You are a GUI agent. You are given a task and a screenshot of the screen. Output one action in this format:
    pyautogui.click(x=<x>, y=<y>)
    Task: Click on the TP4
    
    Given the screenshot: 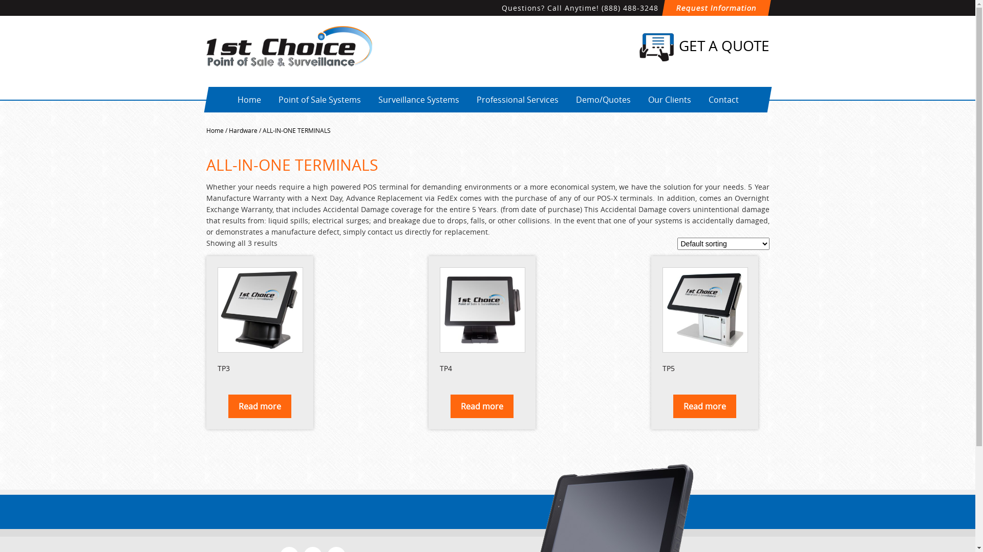 What is the action you would take?
    pyautogui.click(x=482, y=322)
    